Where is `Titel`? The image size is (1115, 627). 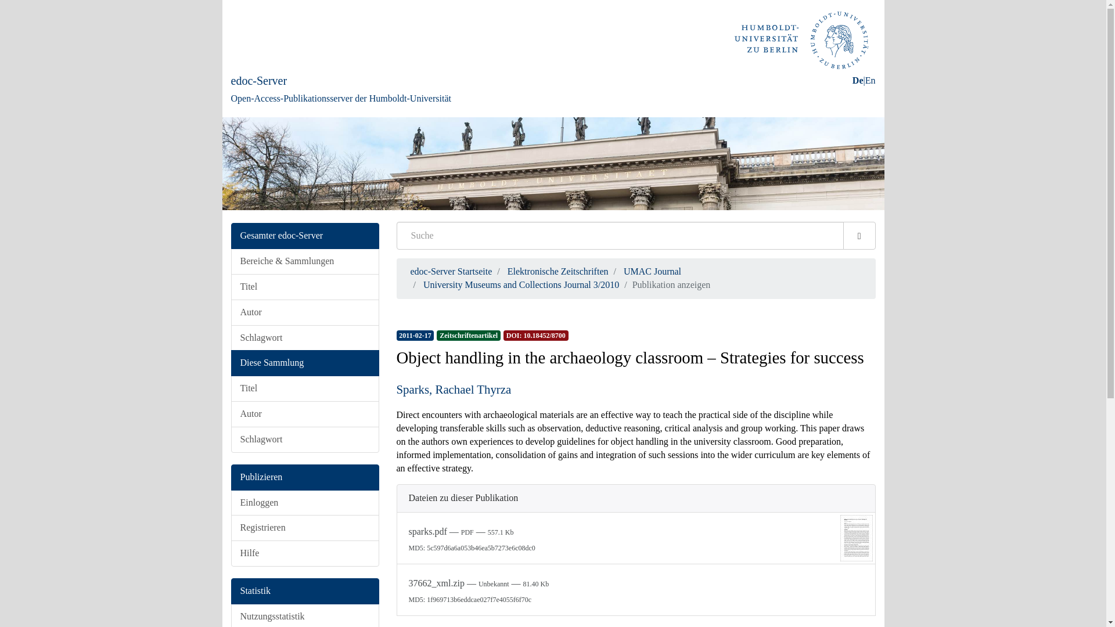
Titel is located at coordinates (304, 388).